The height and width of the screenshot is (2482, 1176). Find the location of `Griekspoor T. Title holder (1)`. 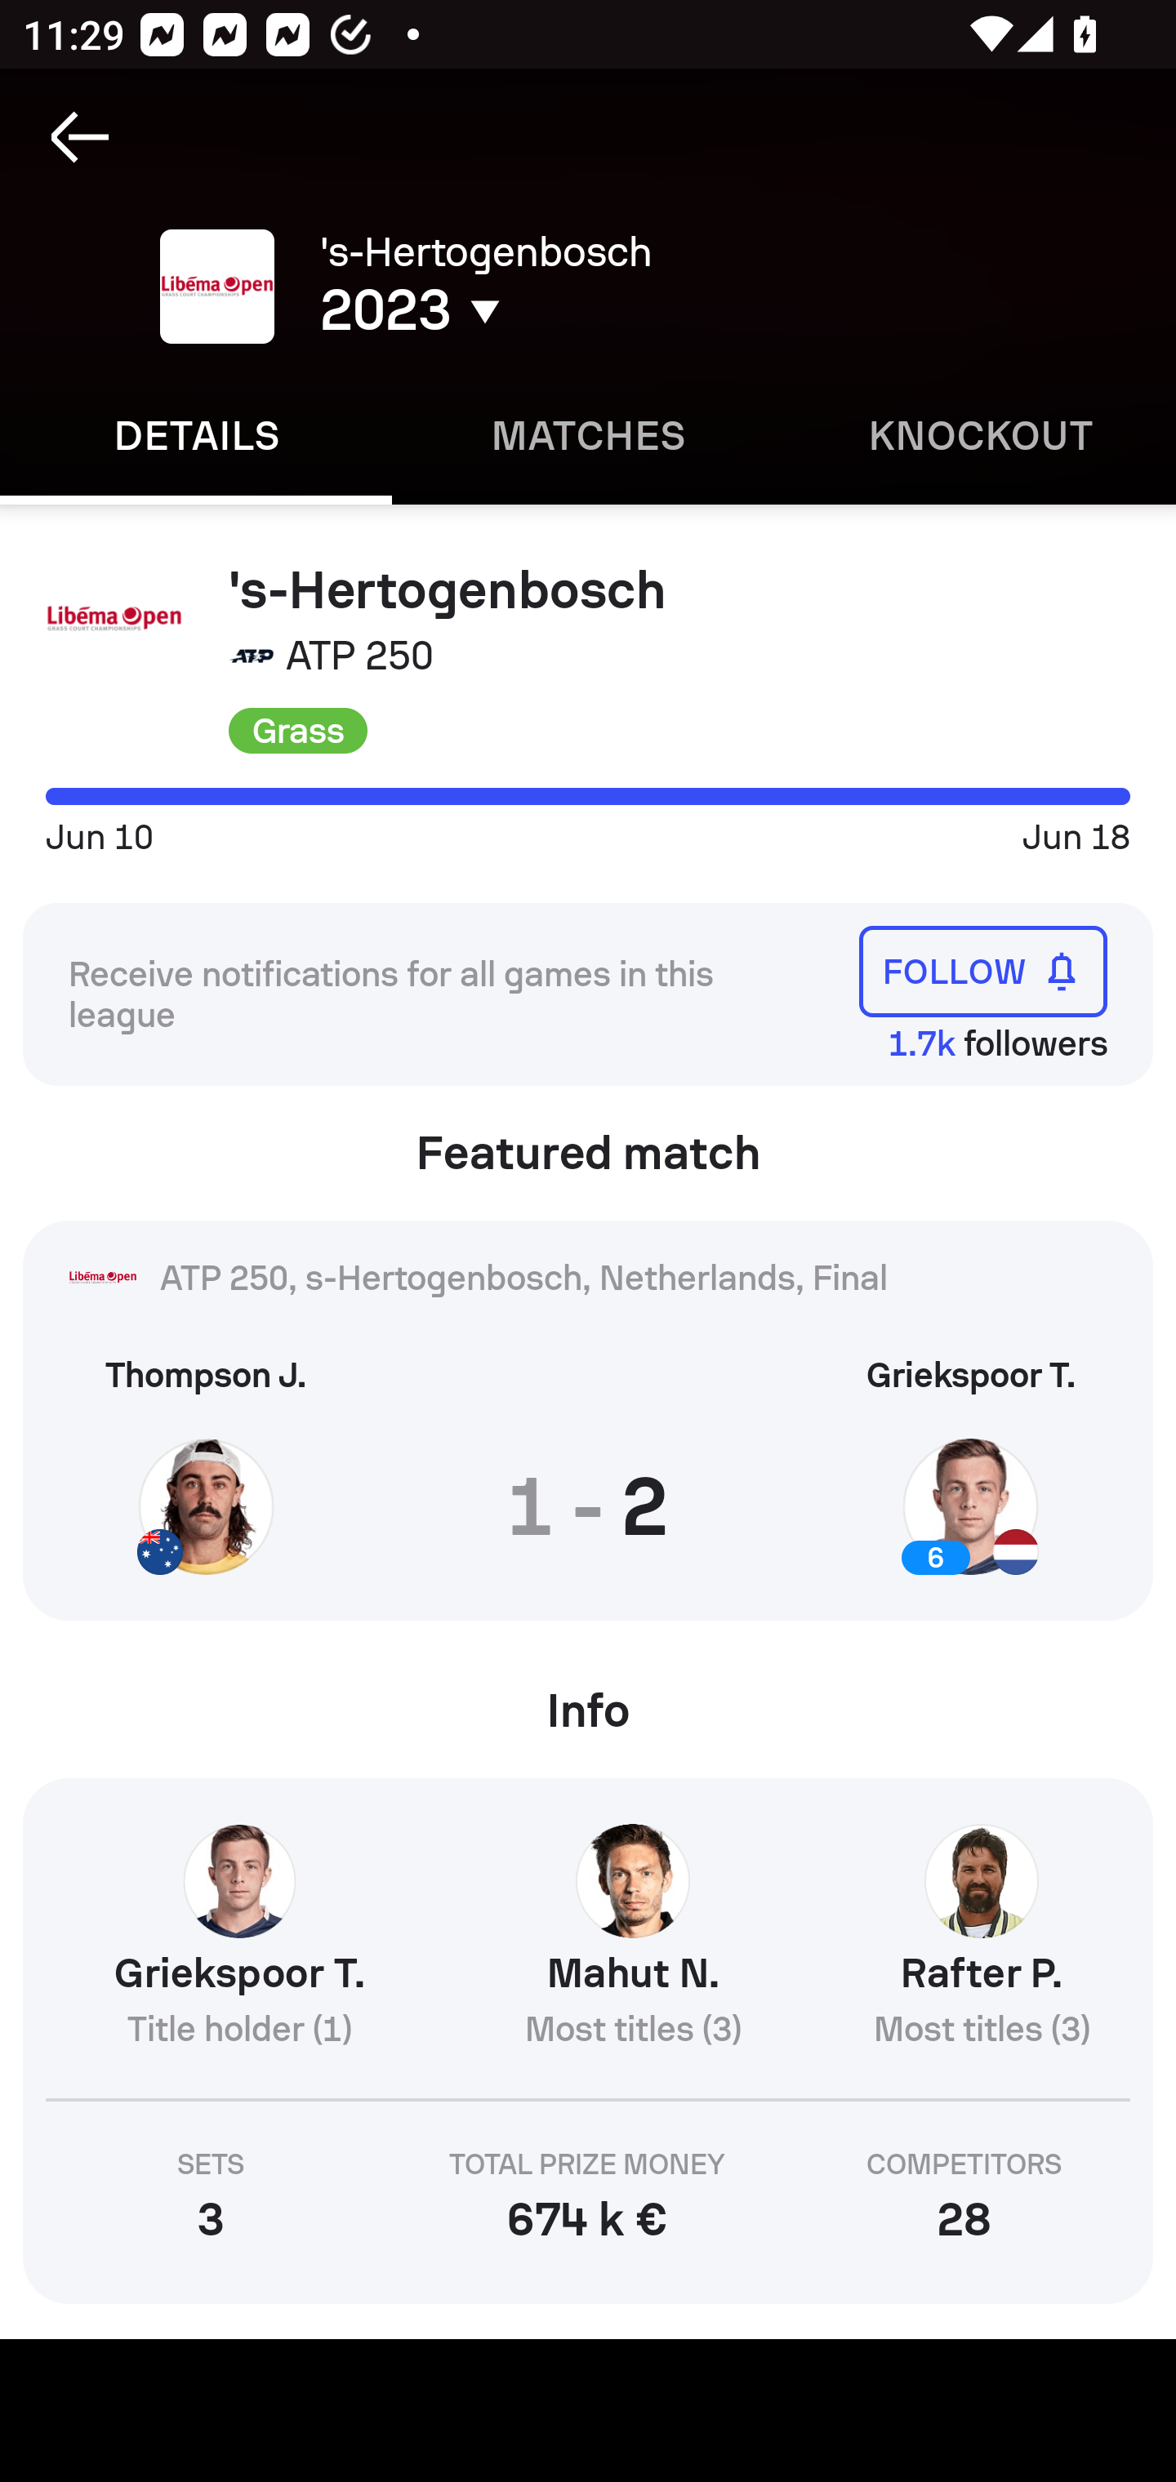

Griekspoor T. Title holder (1) is located at coordinates (238, 1950).